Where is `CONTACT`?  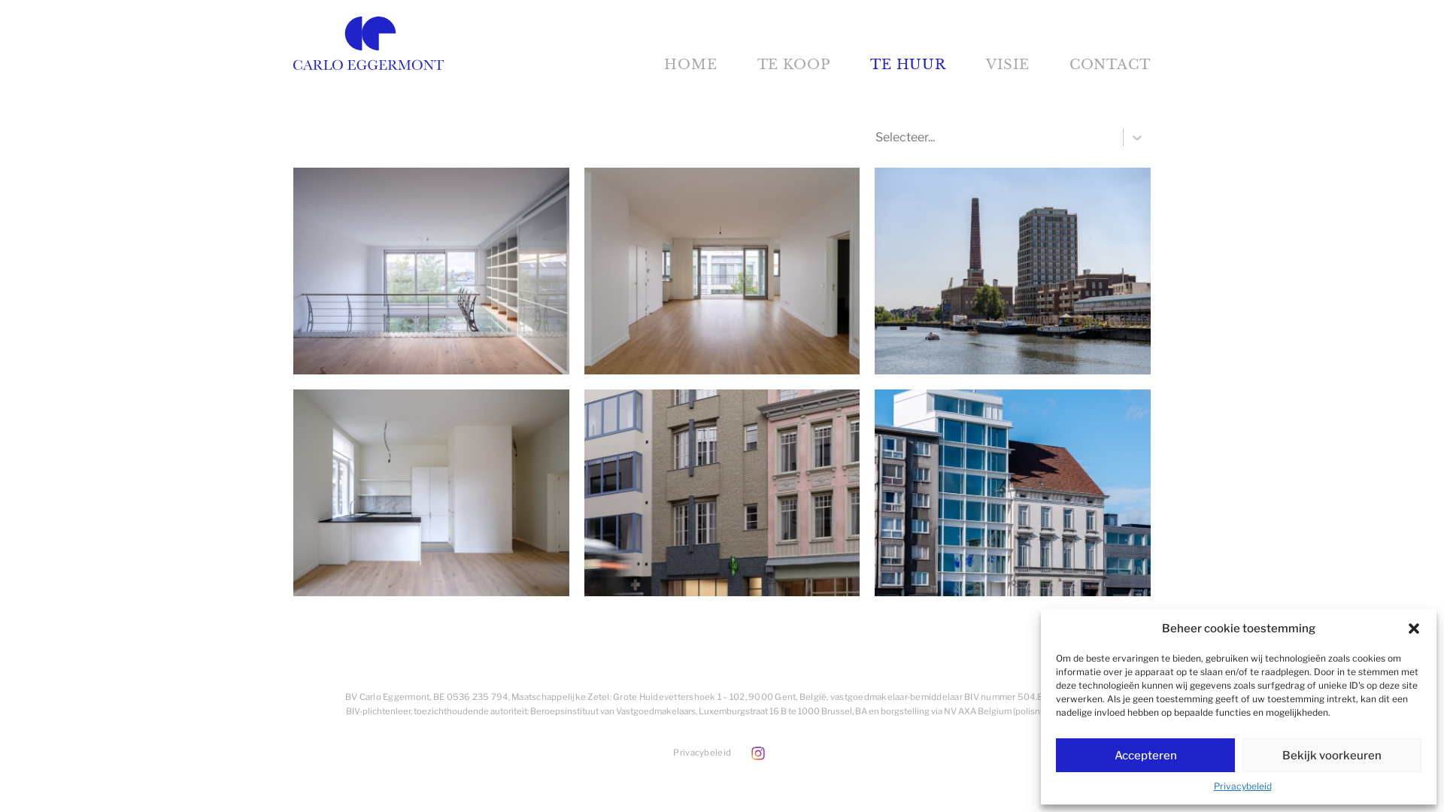 CONTACT is located at coordinates (1110, 65).